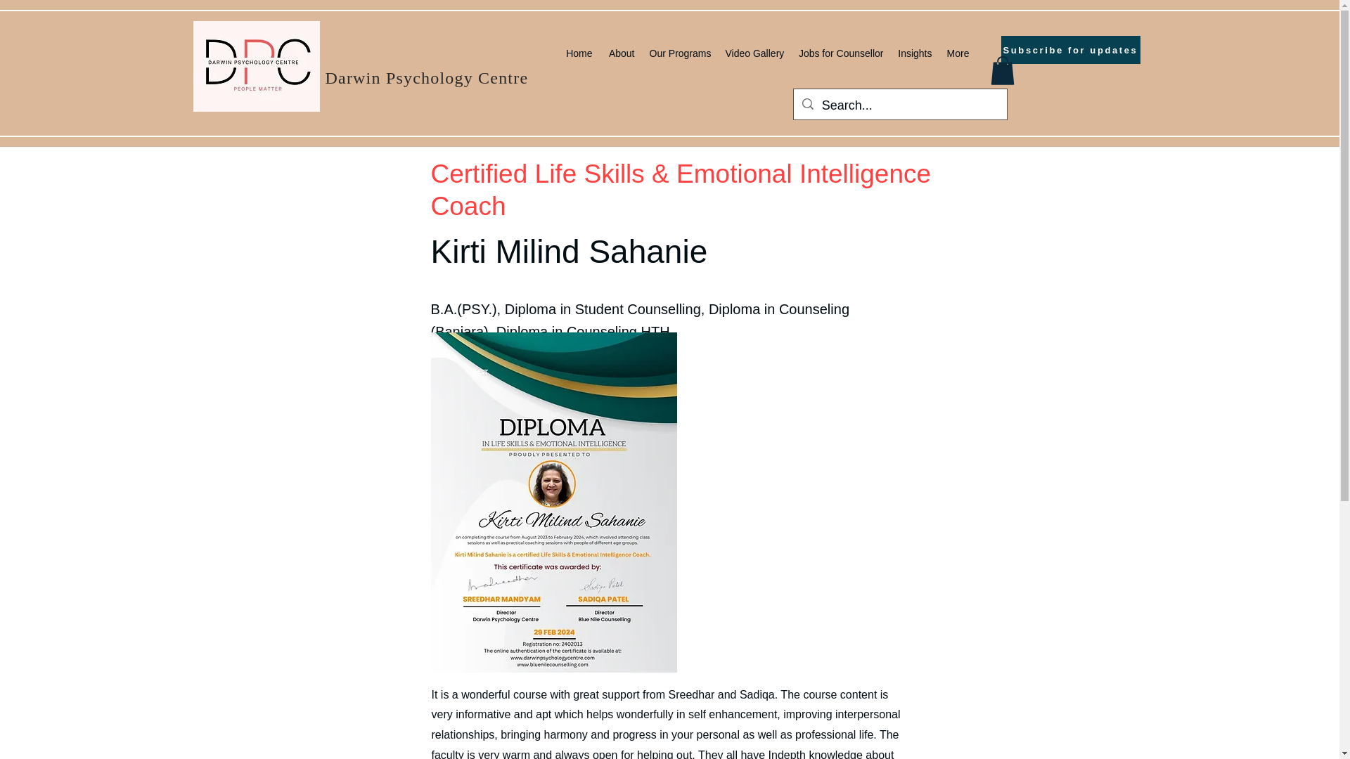 The height and width of the screenshot is (759, 1350). I want to click on Subscribe for updates, so click(1071, 49).